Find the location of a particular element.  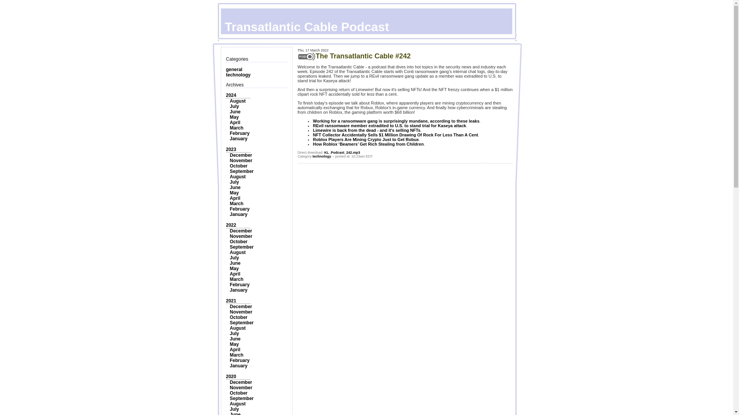

July is located at coordinates (234, 106).